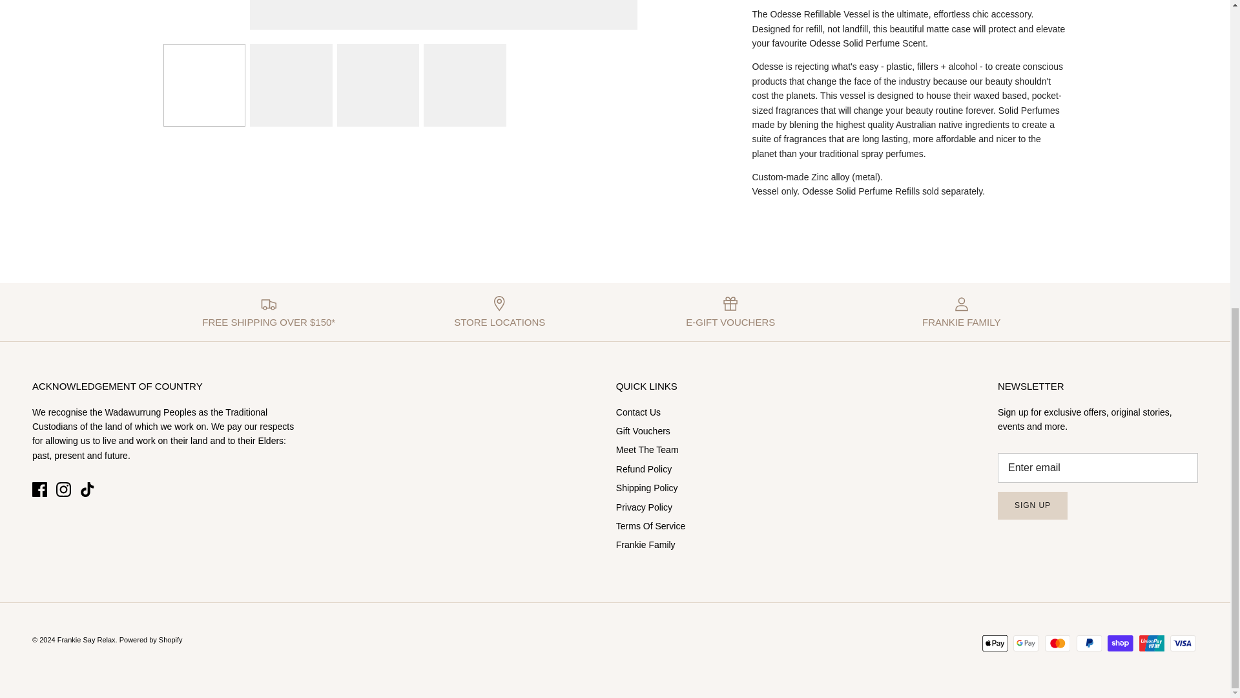 This screenshot has height=698, width=1240. I want to click on Instagram, so click(63, 489).